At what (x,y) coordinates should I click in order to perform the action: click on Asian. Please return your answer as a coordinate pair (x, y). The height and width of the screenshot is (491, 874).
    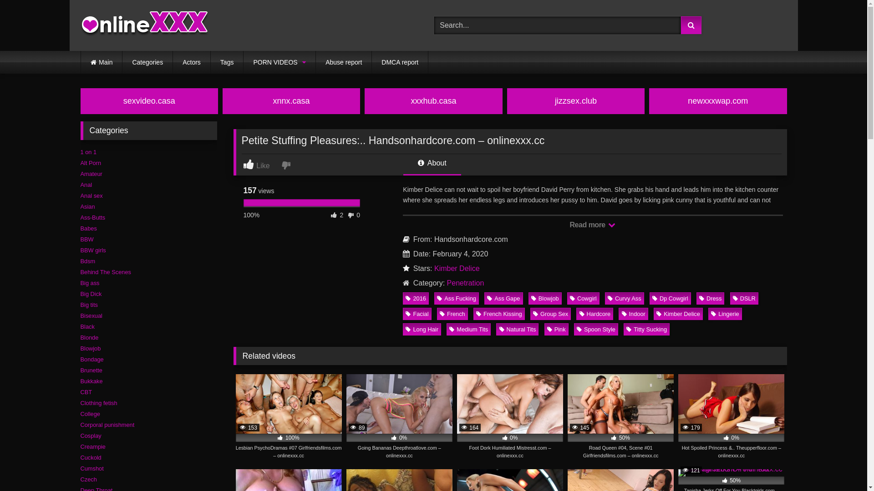
    Looking at the image, I should click on (87, 206).